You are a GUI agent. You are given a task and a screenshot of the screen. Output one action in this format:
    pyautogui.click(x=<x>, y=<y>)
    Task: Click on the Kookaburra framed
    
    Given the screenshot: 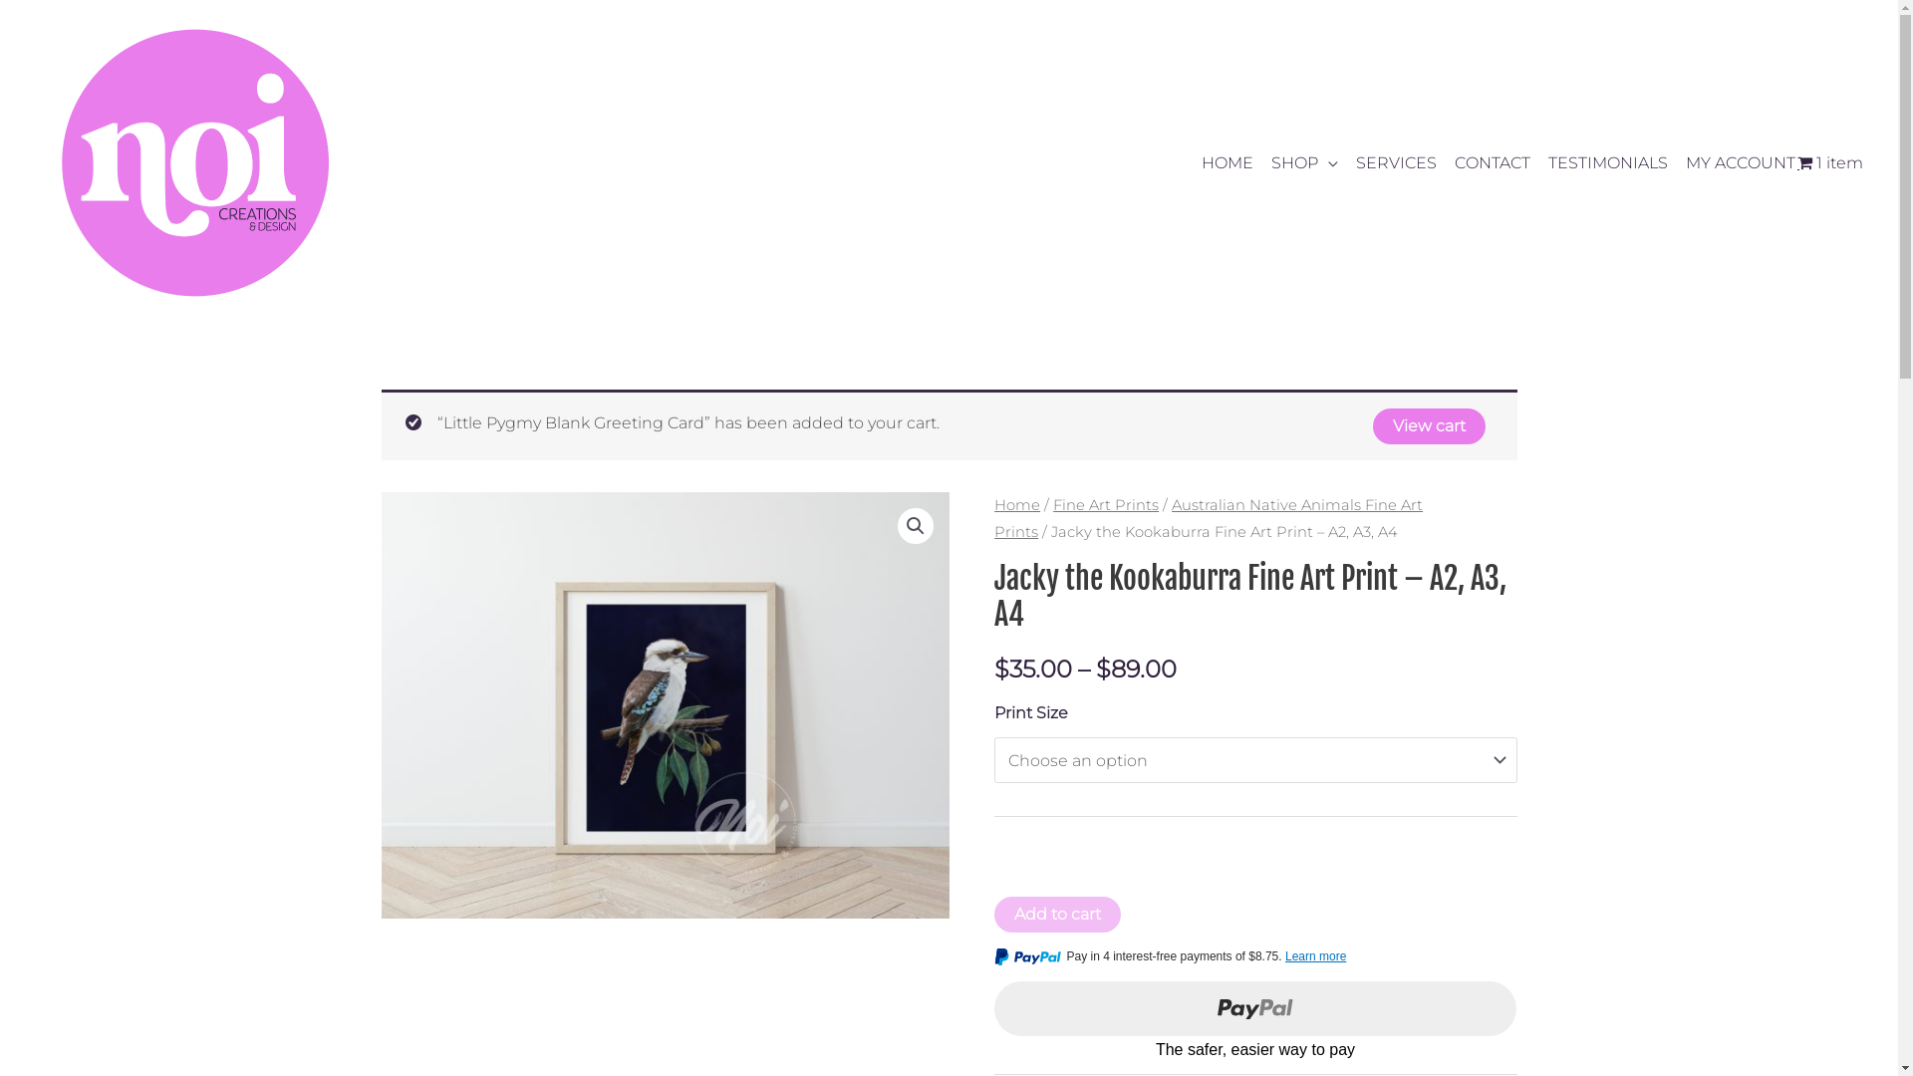 What is the action you would take?
    pyautogui.click(x=665, y=705)
    